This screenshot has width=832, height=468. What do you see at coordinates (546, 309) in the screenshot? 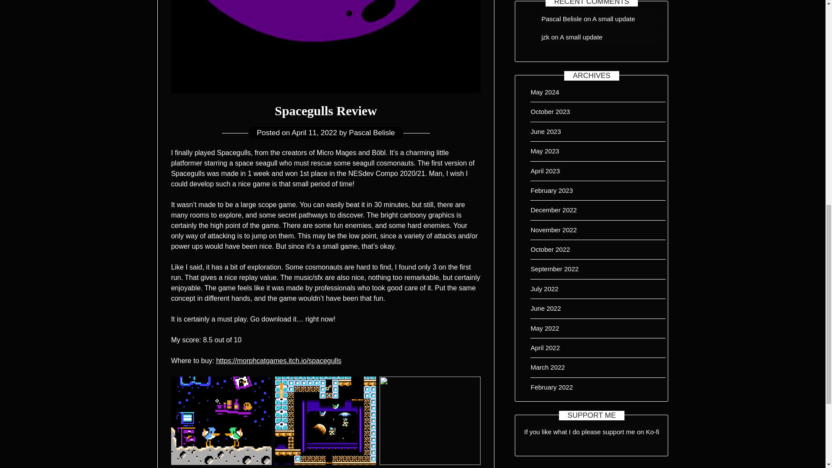
I see `June 2022` at bounding box center [546, 309].